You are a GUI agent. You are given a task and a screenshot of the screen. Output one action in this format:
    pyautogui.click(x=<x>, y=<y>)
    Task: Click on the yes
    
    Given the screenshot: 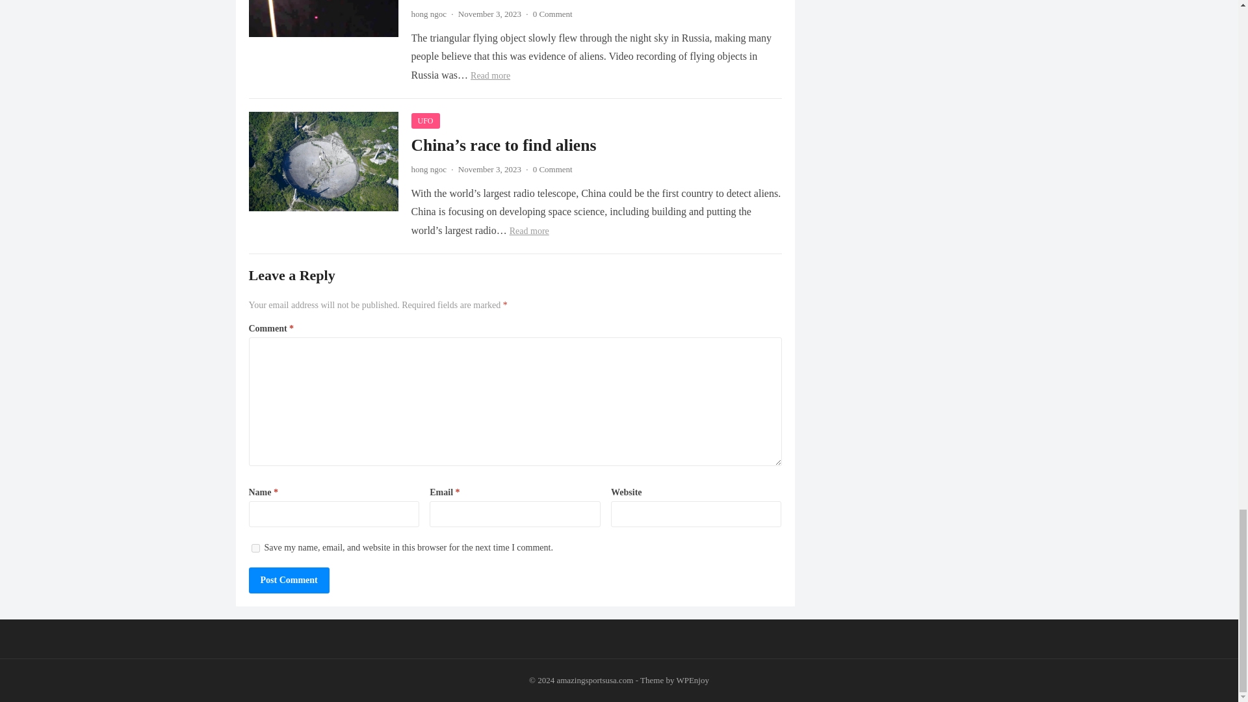 What is the action you would take?
    pyautogui.click(x=255, y=548)
    